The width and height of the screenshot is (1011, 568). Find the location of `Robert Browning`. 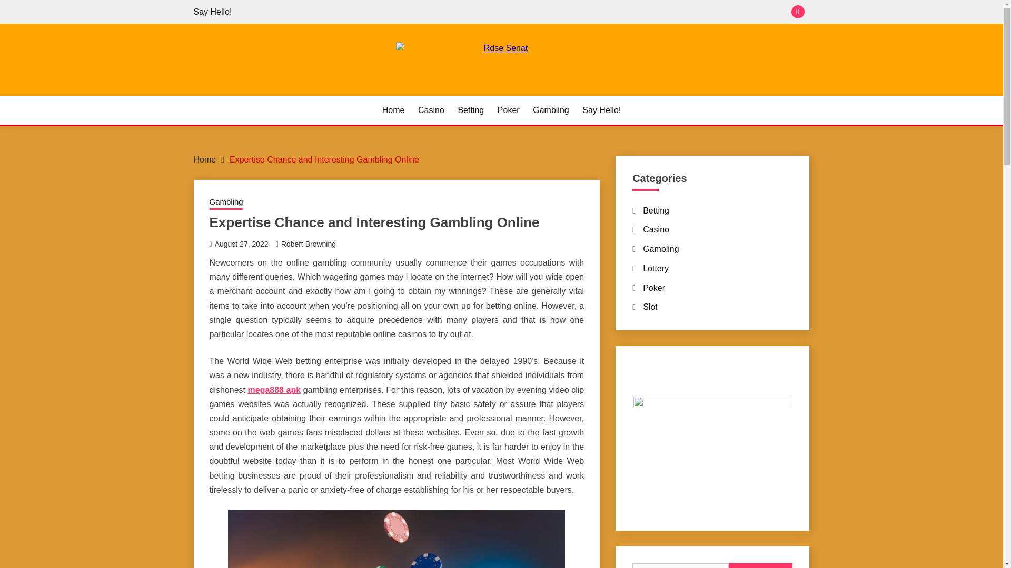

Robert Browning is located at coordinates (308, 244).